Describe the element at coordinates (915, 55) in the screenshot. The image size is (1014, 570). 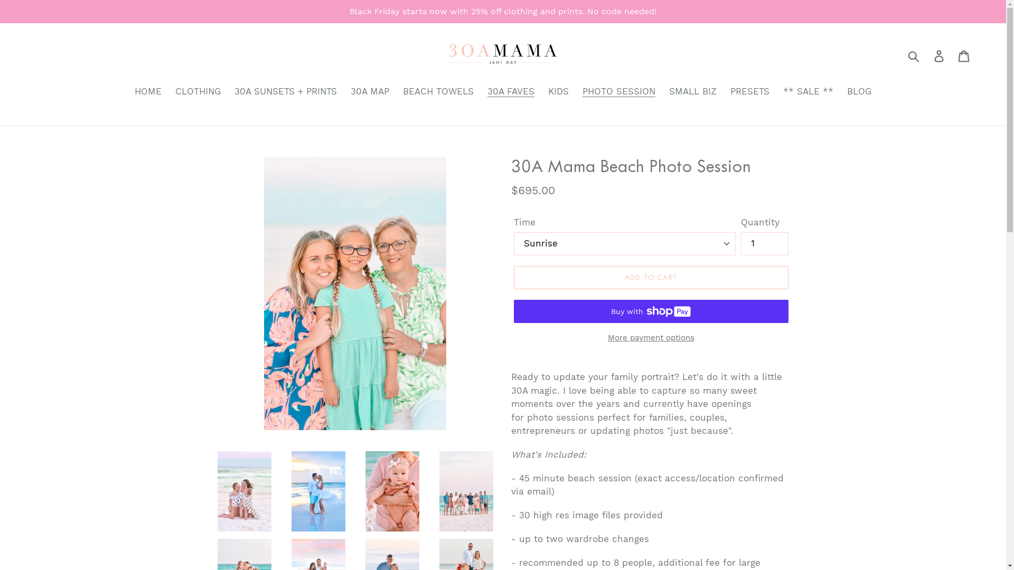
I see `Submit` at that location.